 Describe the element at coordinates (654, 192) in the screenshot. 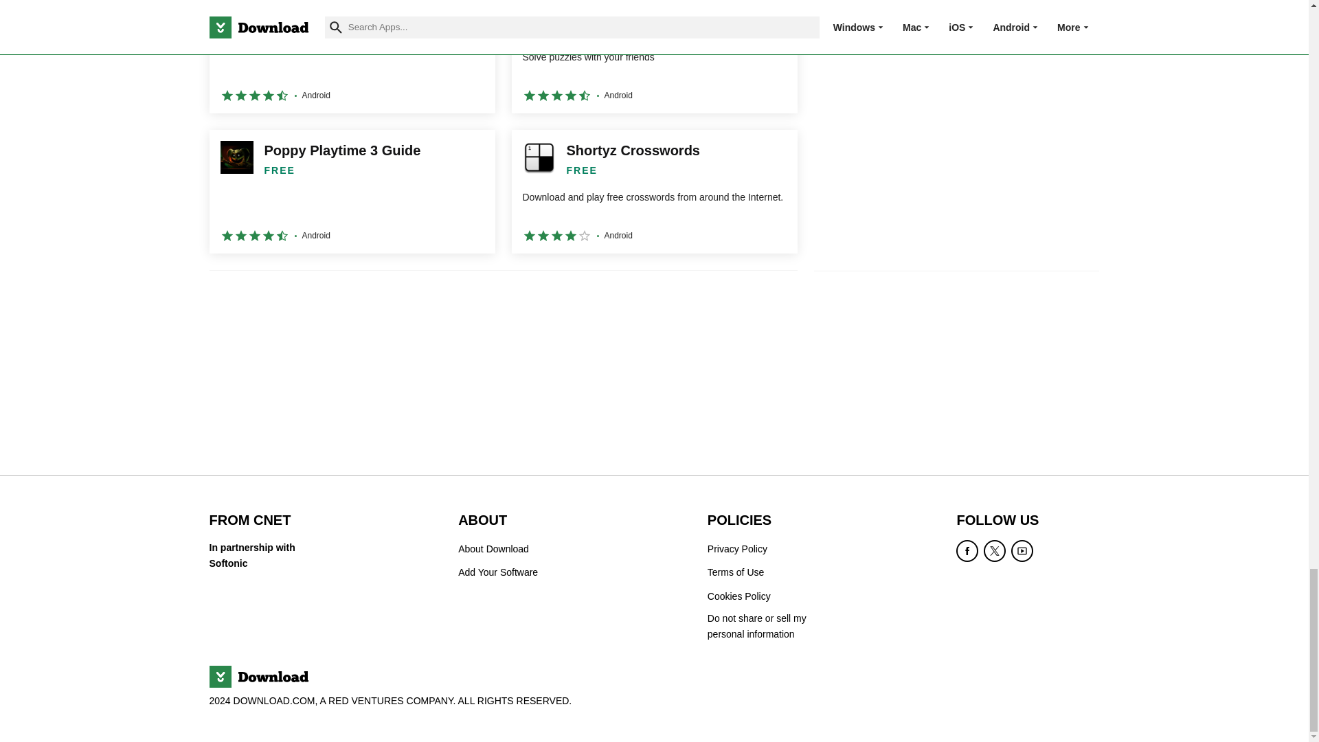

I see `Shortyz Crosswords` at that location.